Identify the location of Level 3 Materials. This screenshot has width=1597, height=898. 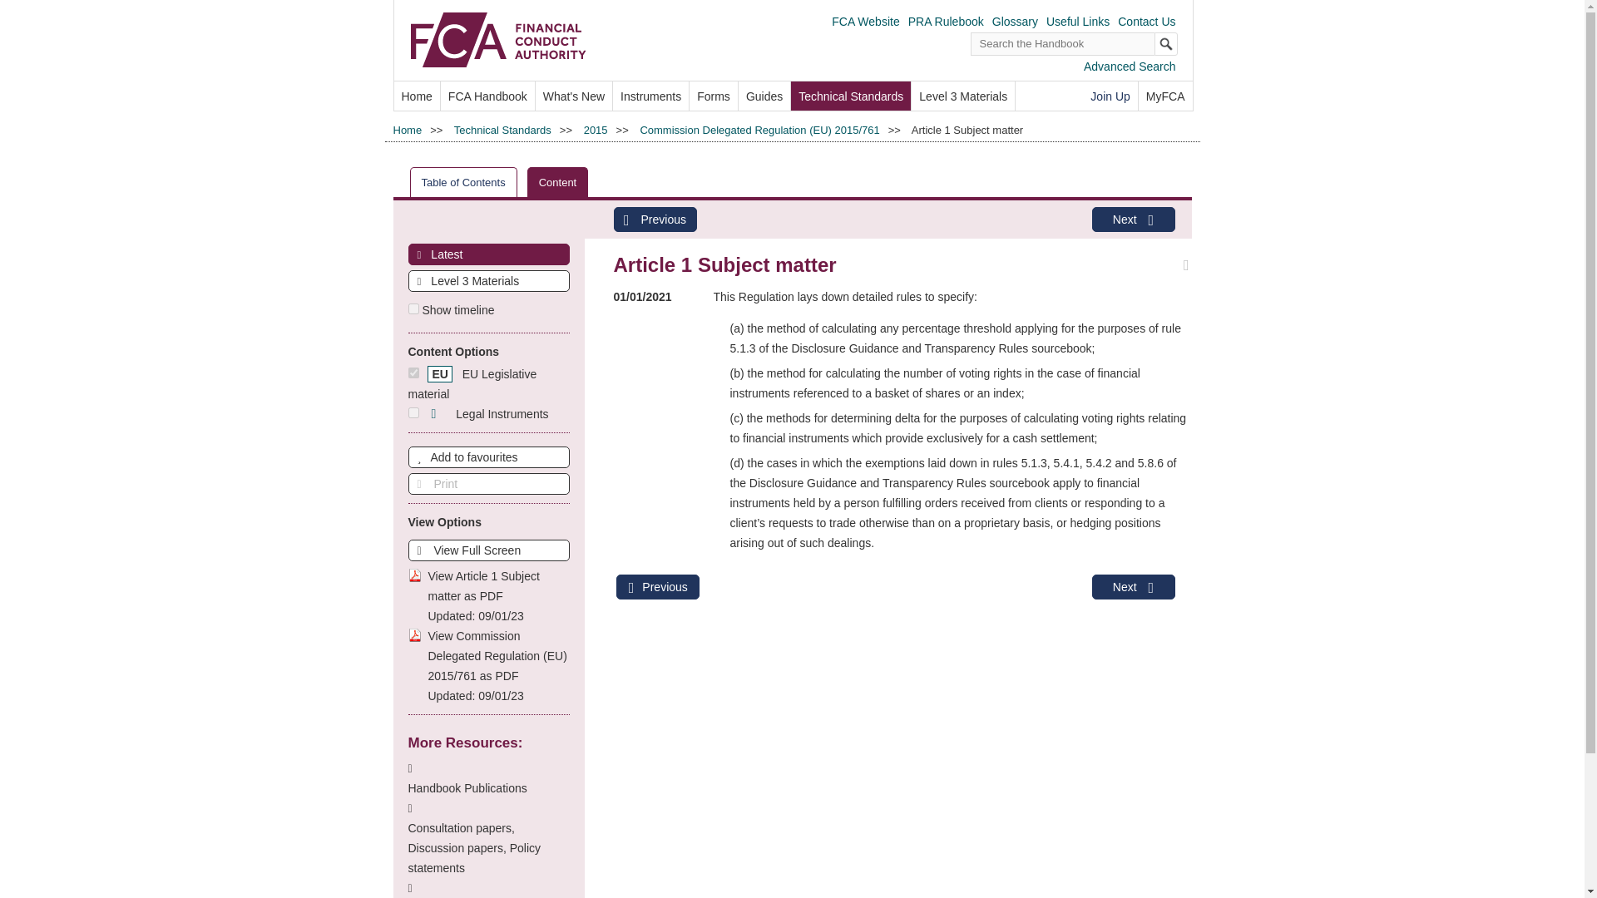
(488, 281).